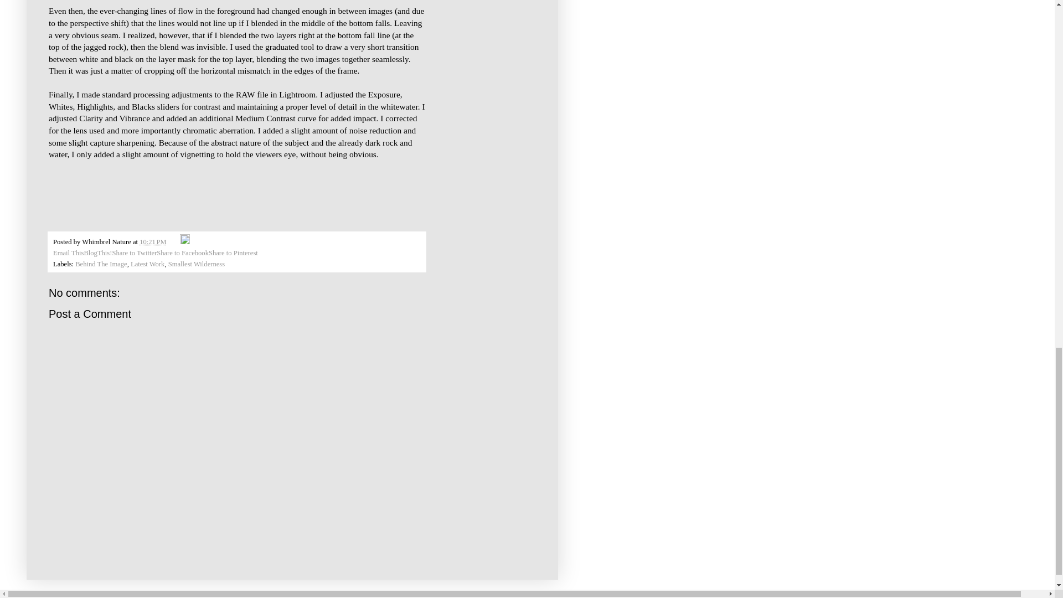 Image resolution: width=1063 pixels, height=598 pixels. What do you see at coordinates (97, 253) in the screenshot?
I see `BlogThis!` at bounding box center [97, 253].